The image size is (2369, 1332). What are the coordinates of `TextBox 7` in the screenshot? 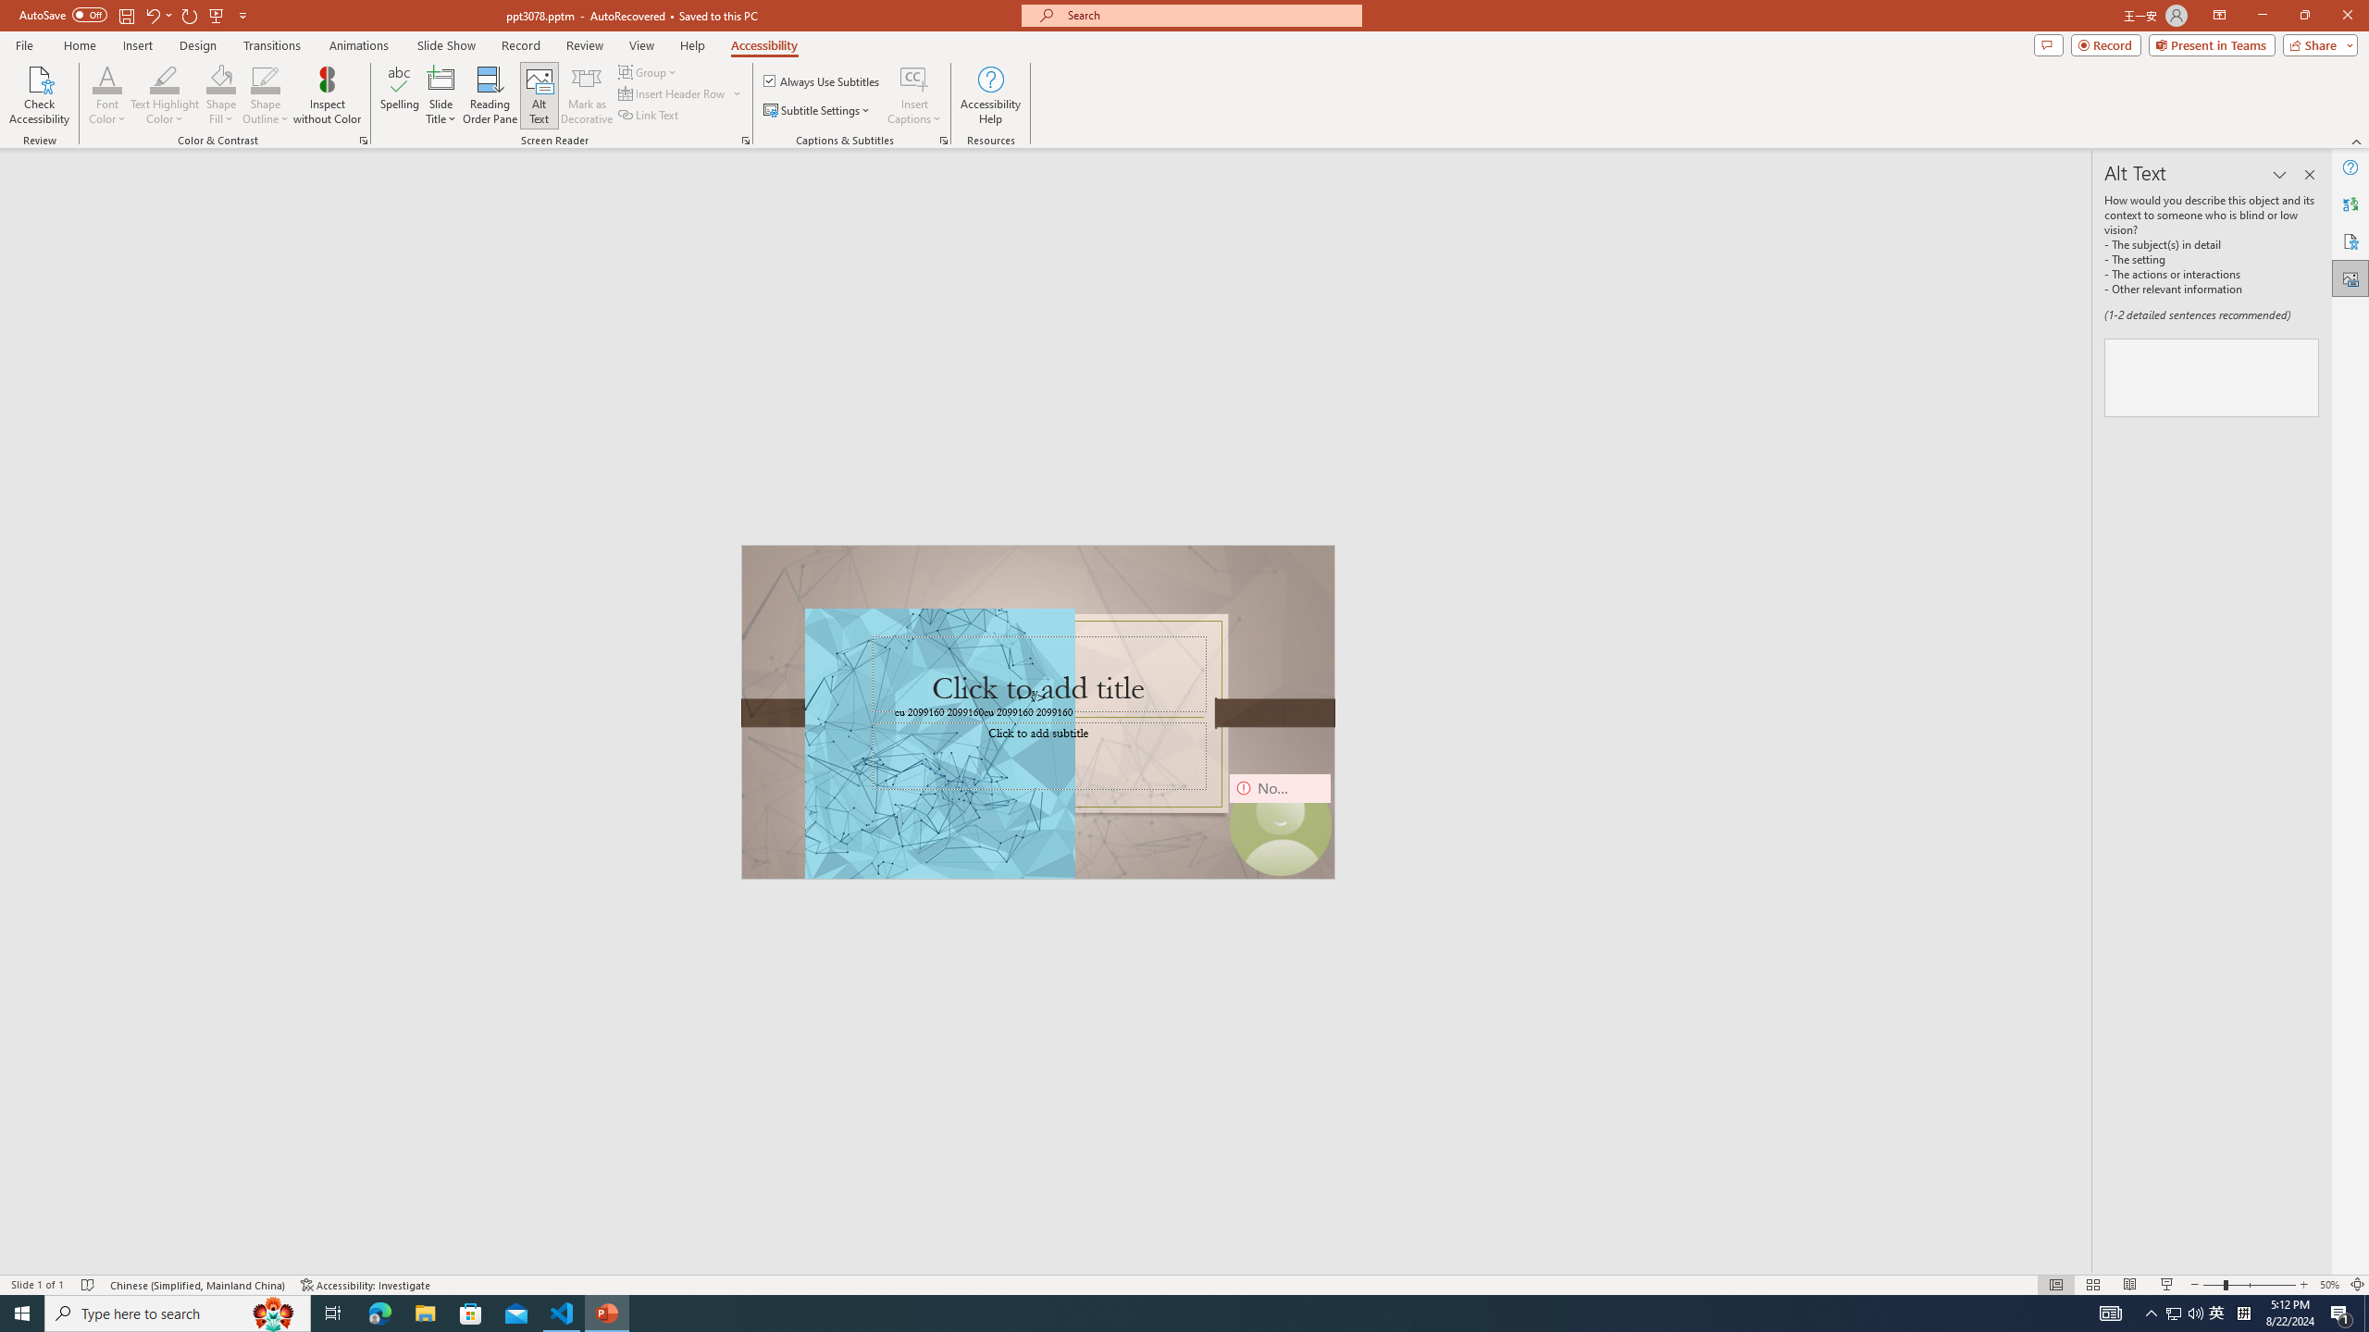 It's located at (1031, 697).